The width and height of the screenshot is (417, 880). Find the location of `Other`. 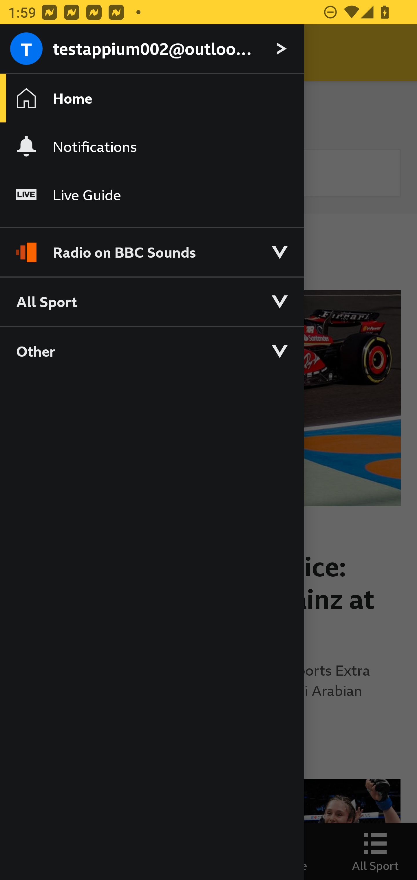

Other is located at coordinates (152, 351).